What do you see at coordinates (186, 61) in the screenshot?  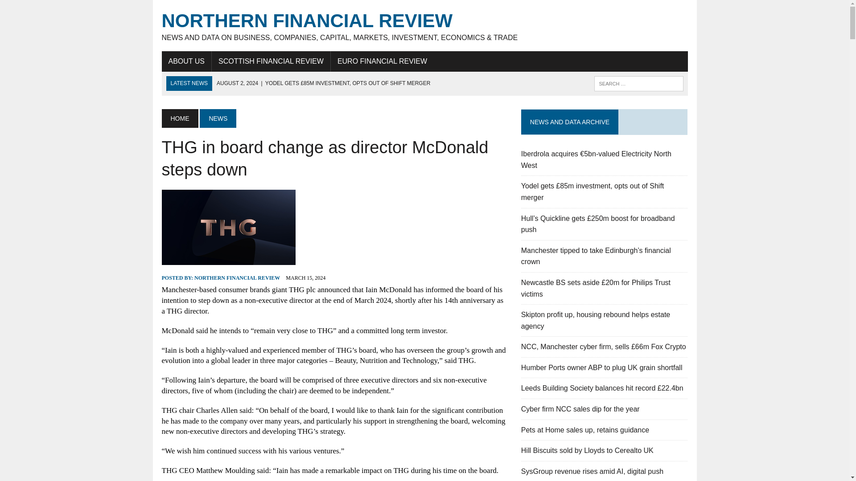 I see `ABOUT US` at bounding box center [186, 61].